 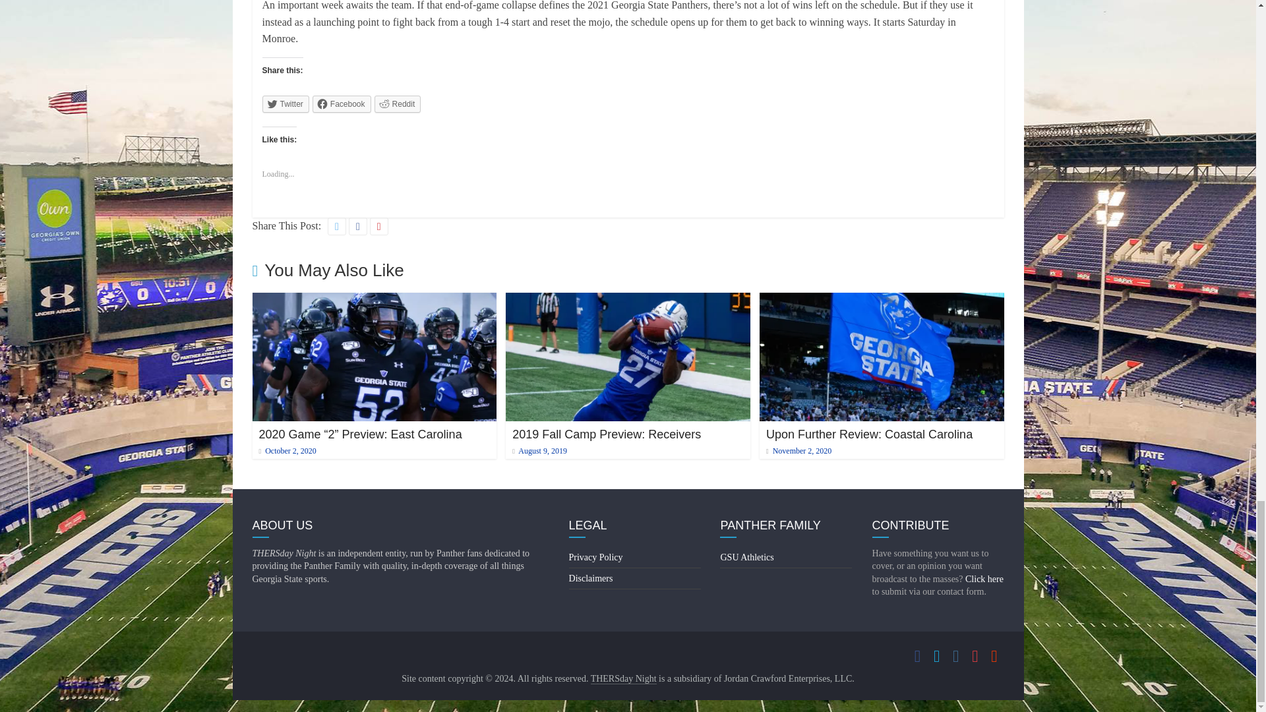 What do you see at coordinates (342, 104) in the screenshot?
I see `Facebook` at bounding box center [342, 104].